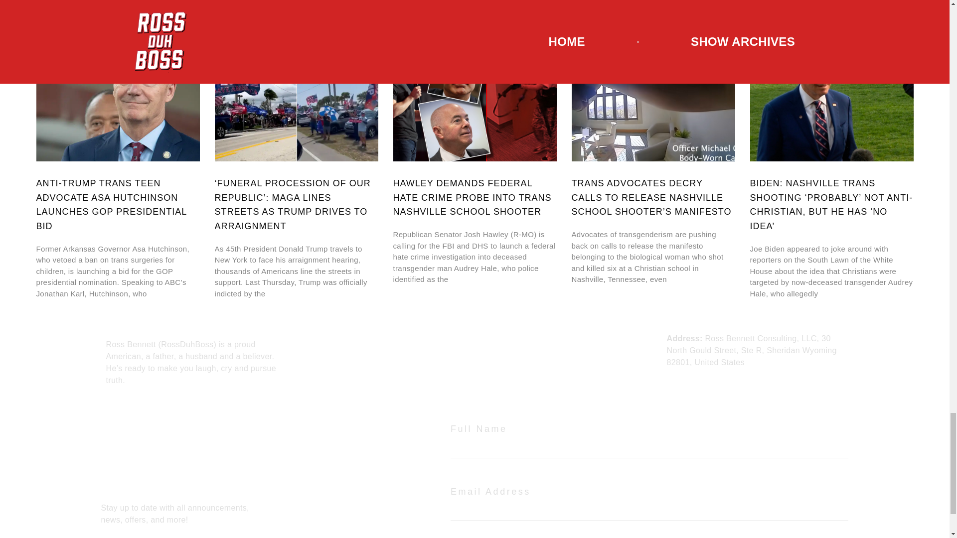  I want to click on Refund policy, so click(504, 358).